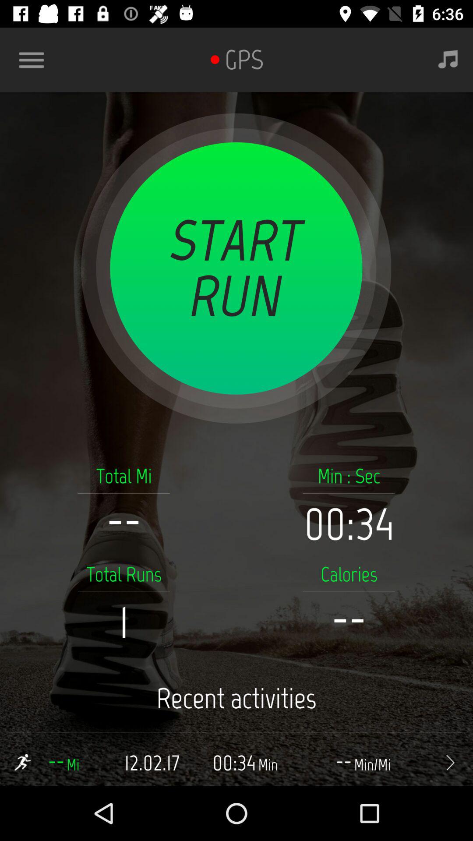  What do you see at coordinates (35, 60) in the screenshot?
I see `open more options window` at bounding box center [35, 60].